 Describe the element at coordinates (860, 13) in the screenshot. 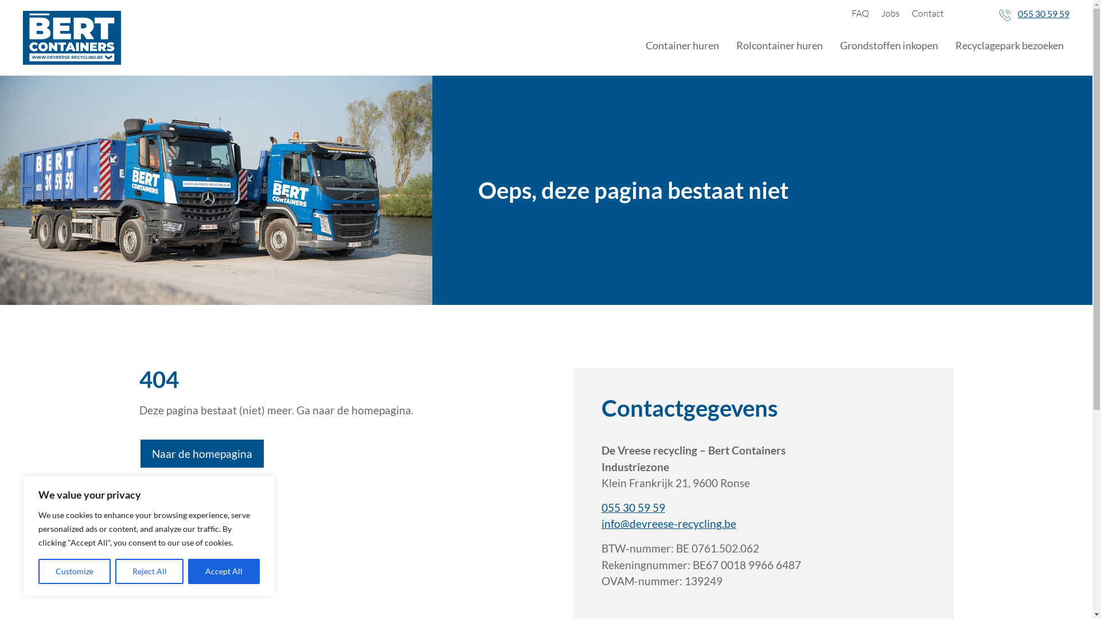

I see `FAQ` at that location.